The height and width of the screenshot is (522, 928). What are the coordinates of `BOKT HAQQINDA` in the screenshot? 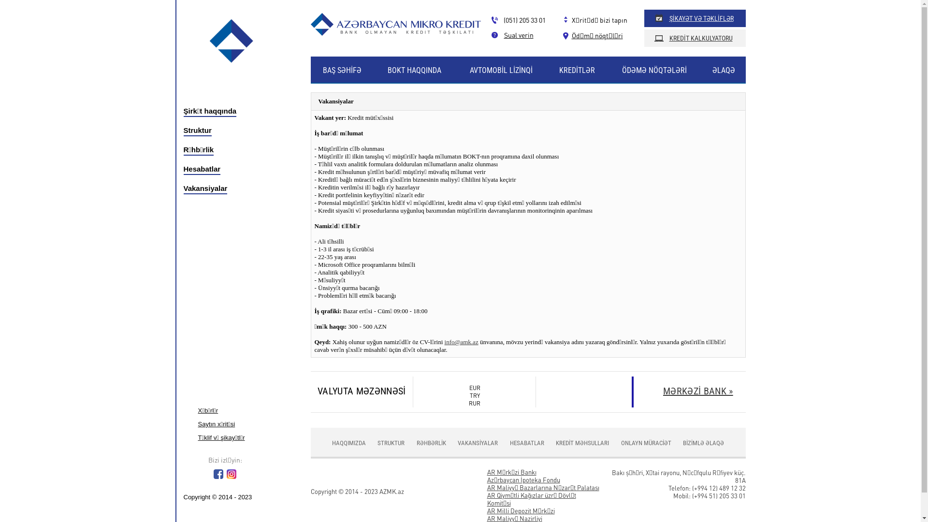 It's located at (415, 71).